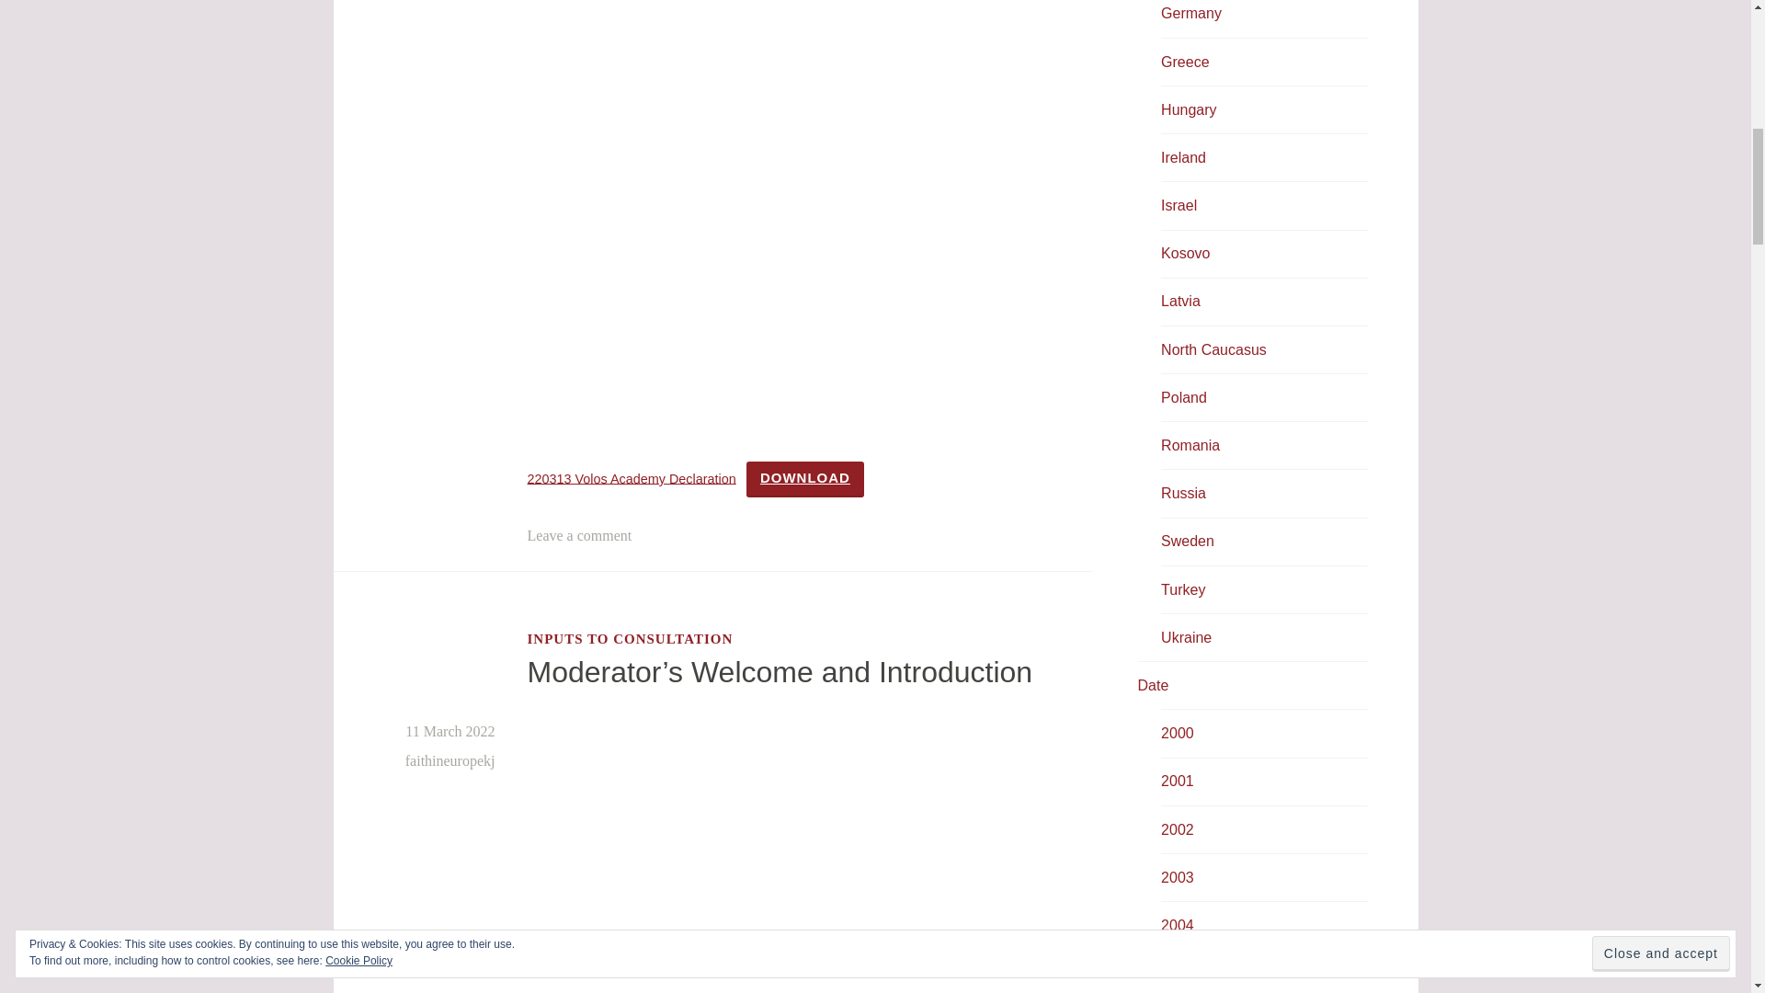  What do you see at coordinates (450, 759) in the screenshot?
I see `faithineuropekj` at bounding box center [450, 759].